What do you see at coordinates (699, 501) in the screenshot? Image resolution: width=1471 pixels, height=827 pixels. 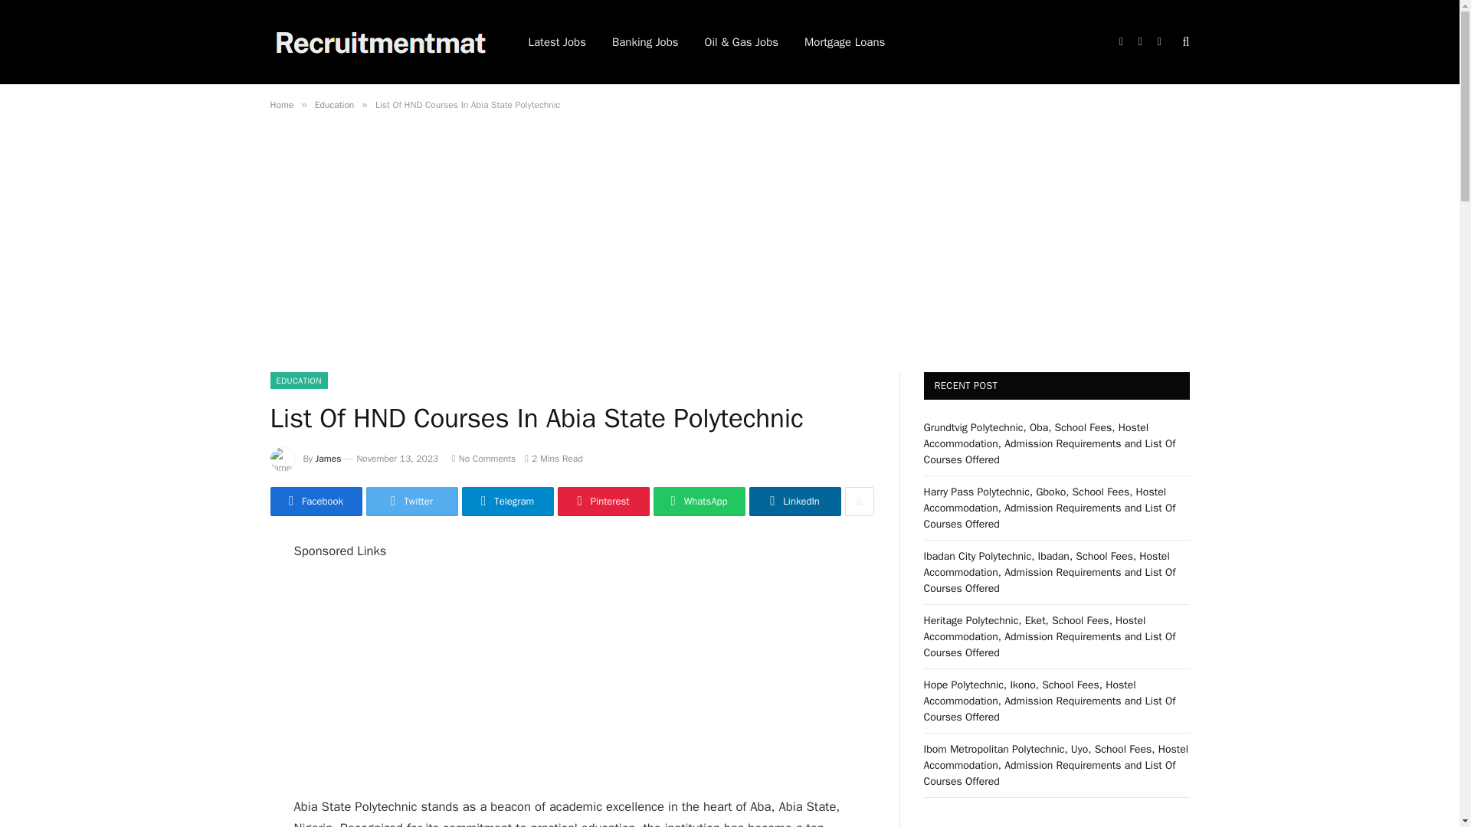 I see `WhatsApp` at bounding box center [699, 501].